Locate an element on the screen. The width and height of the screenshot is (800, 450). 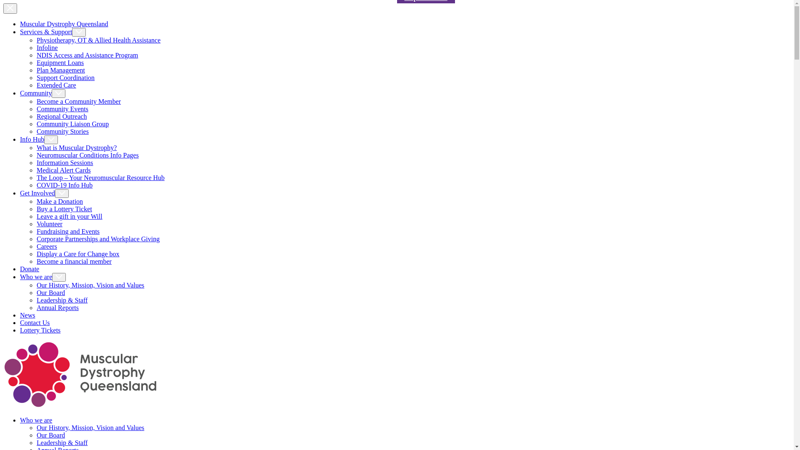
Community Liaison Group is located at coordinates (72, 124).